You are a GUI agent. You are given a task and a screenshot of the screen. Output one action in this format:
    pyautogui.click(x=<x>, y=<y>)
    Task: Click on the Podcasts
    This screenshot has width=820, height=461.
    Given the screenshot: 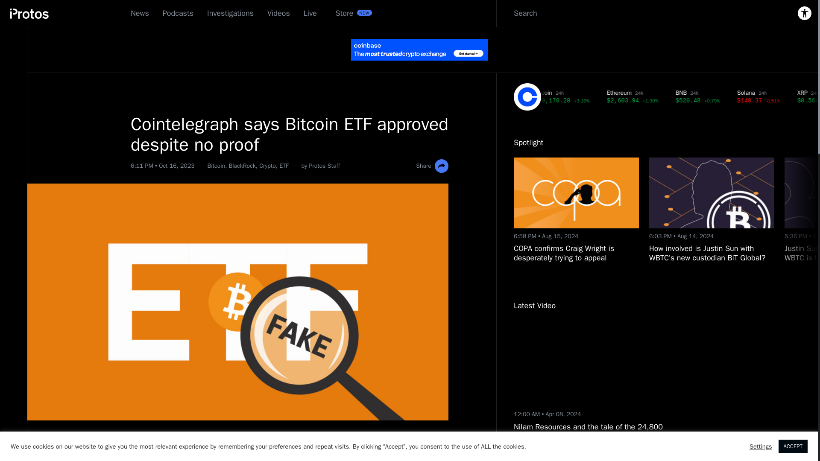 What is the action you would take?
    pyautogui.click(x=178, y=13)
    